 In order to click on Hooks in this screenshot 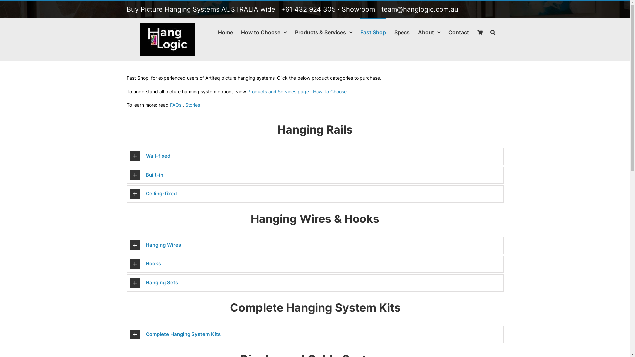, I will do `click(315, 264)`.